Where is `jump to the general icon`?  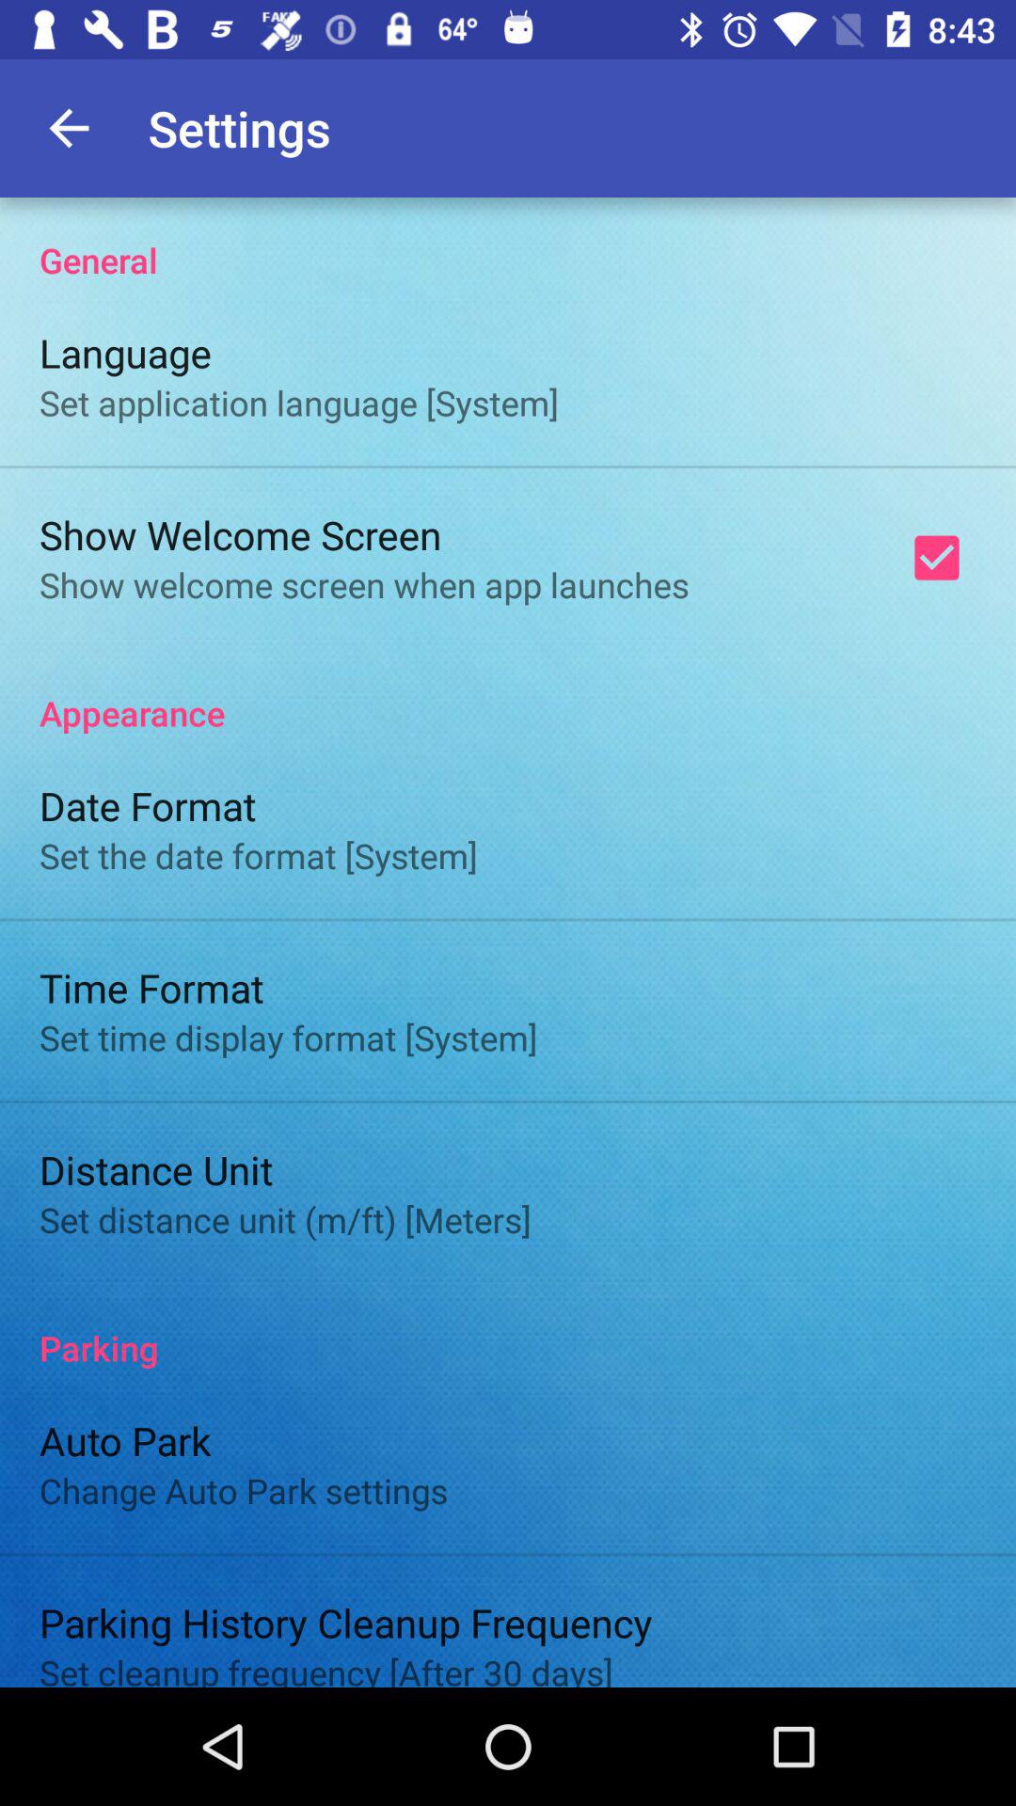 jump to the general icon is located at coordinates (508, 241).